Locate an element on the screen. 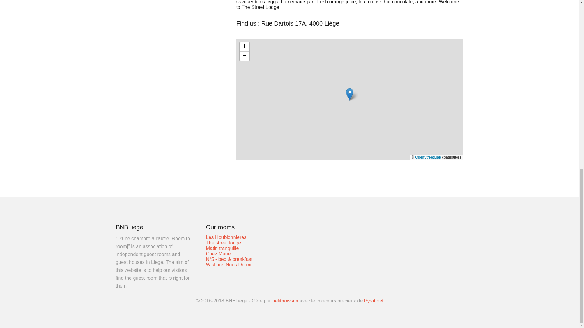 The width and height of the screenshot is (584, 328). The street lodge is located at coordinates (223, 242).